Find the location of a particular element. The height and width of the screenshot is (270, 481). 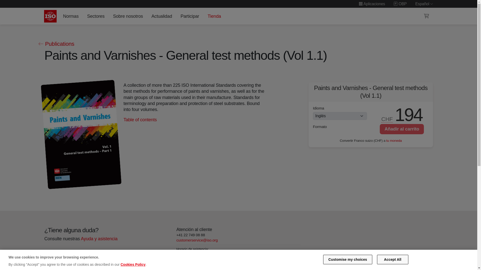

Table of contents is located at coordinates (140, 119).